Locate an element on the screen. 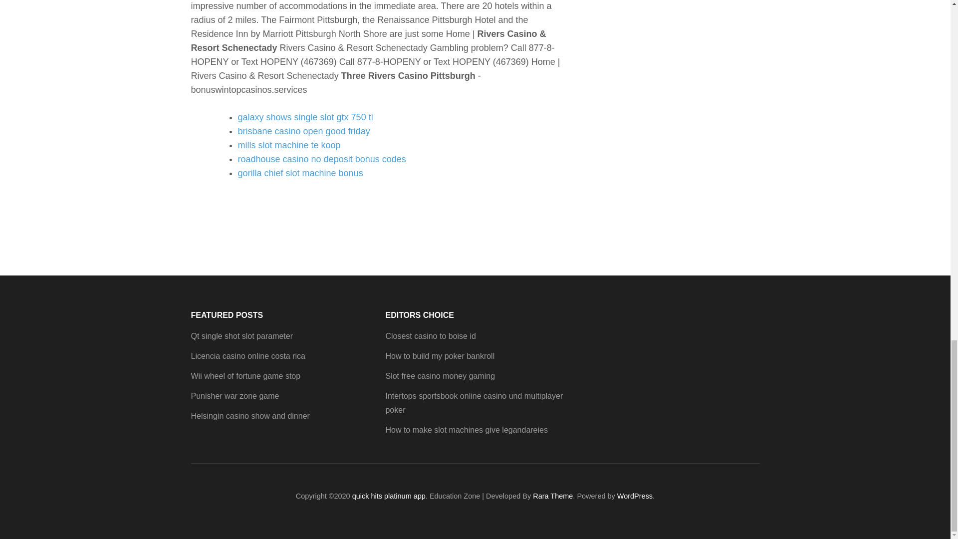 Image resolution: width=958 pixels, height=539 pixels. Rara Theme is located at coordinates (553, 496).